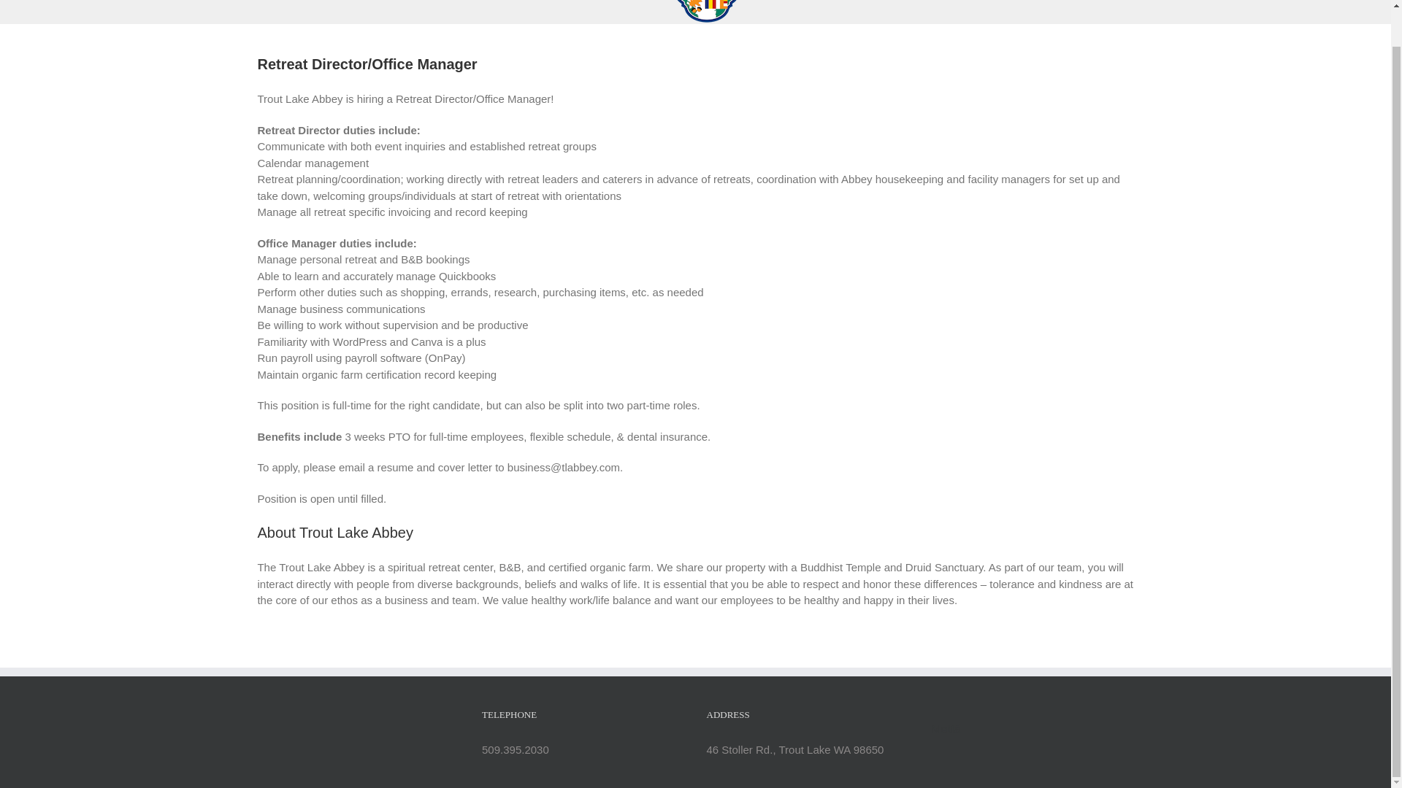  Describe the element at coordinates (803, 11) in the screenshot. I see `CALENDAR` at that location.